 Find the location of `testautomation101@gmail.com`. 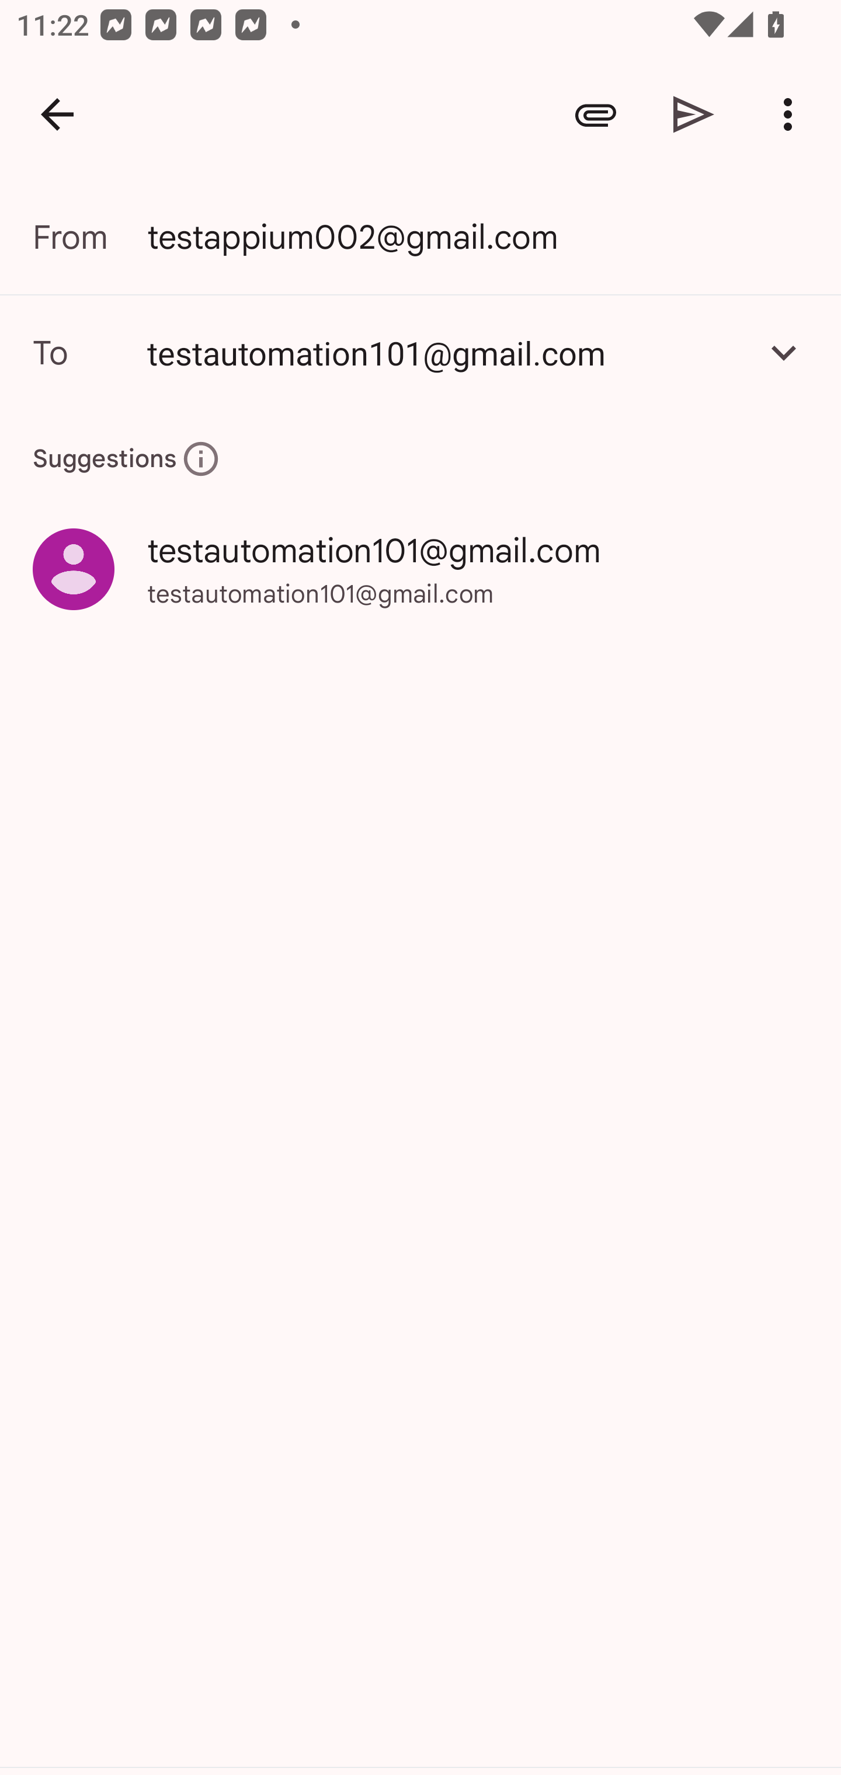

testautomation101@gmail.com is located at coordinates (420, 352).